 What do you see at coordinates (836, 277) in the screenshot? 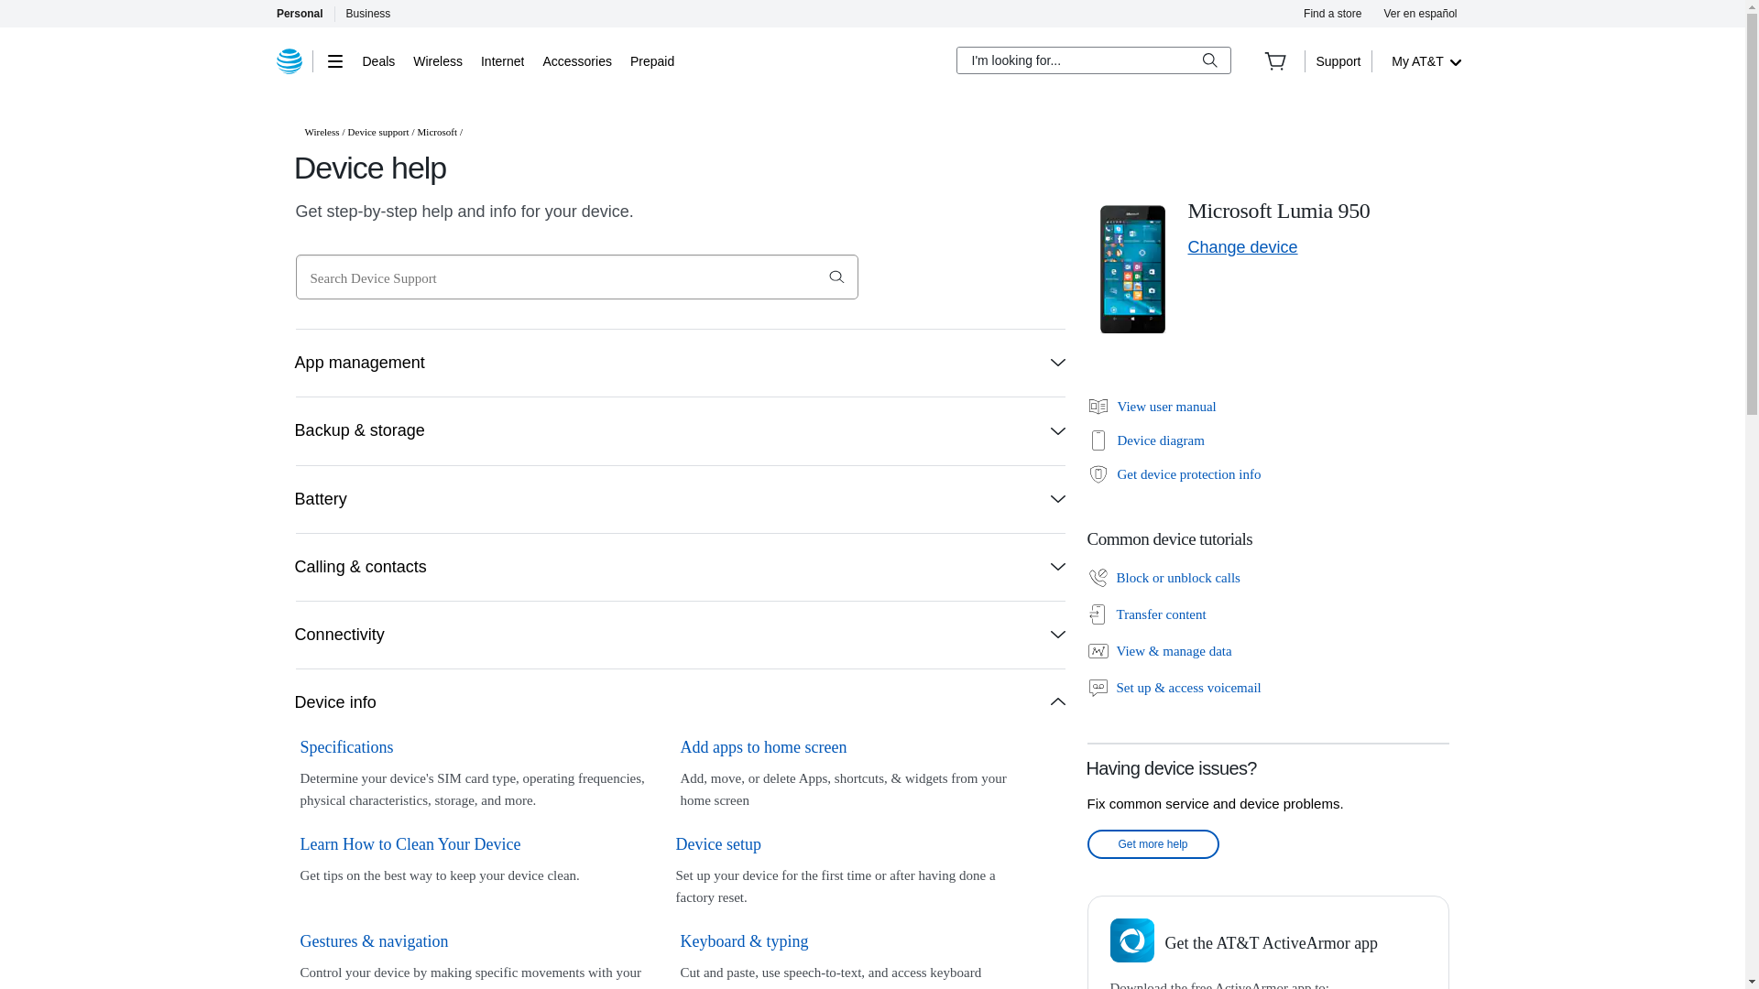
I see `Search` at bounding box center [836, 277].